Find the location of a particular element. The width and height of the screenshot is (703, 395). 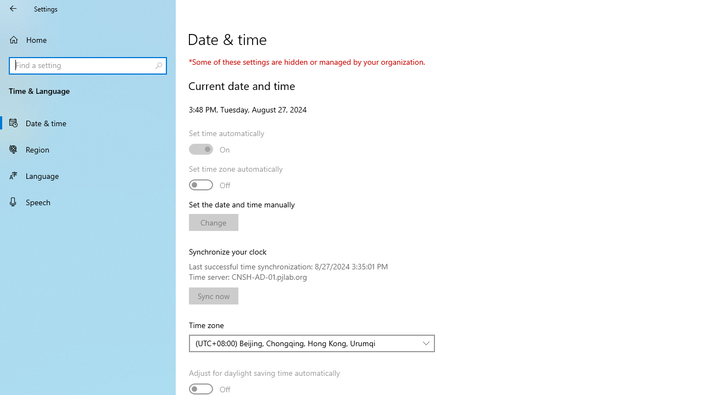

(UTC+08:00) Beijing, Chongqing, Hong Kong, Urumqi is located at coordinates (306, 343).